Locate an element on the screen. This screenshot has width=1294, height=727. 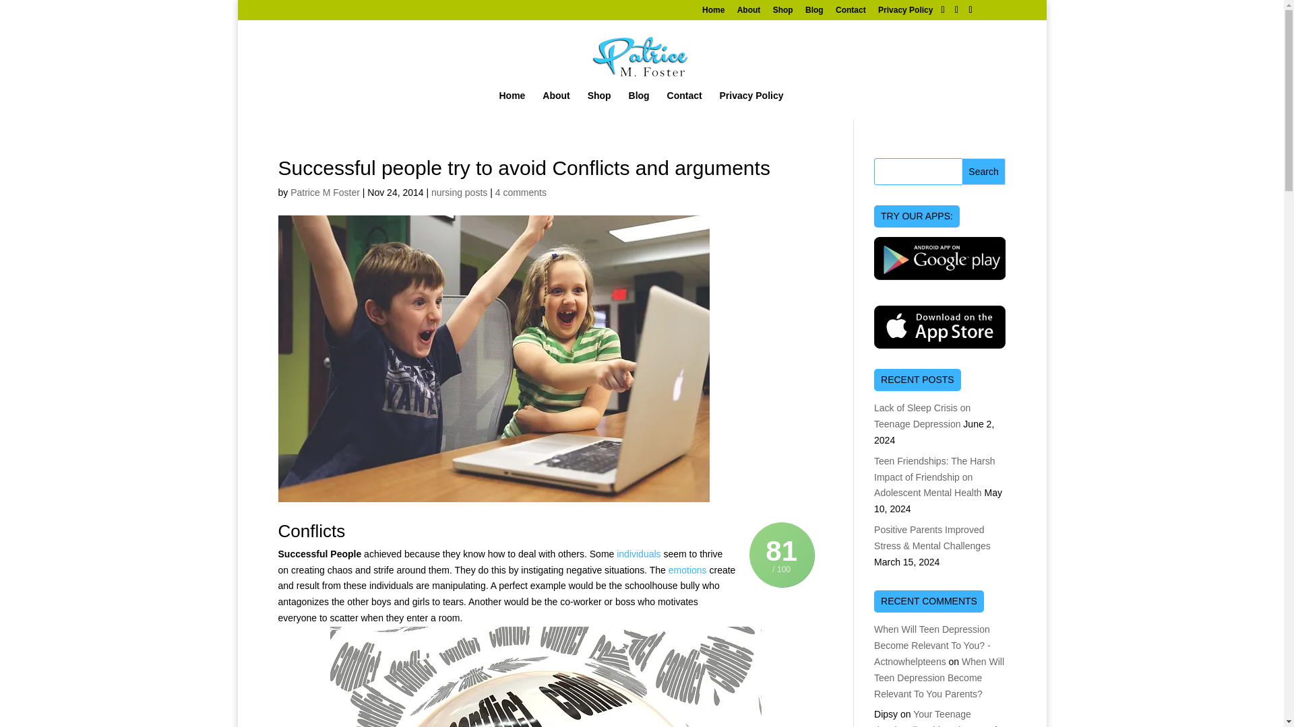
Blog is located at coordinates (814, 13).